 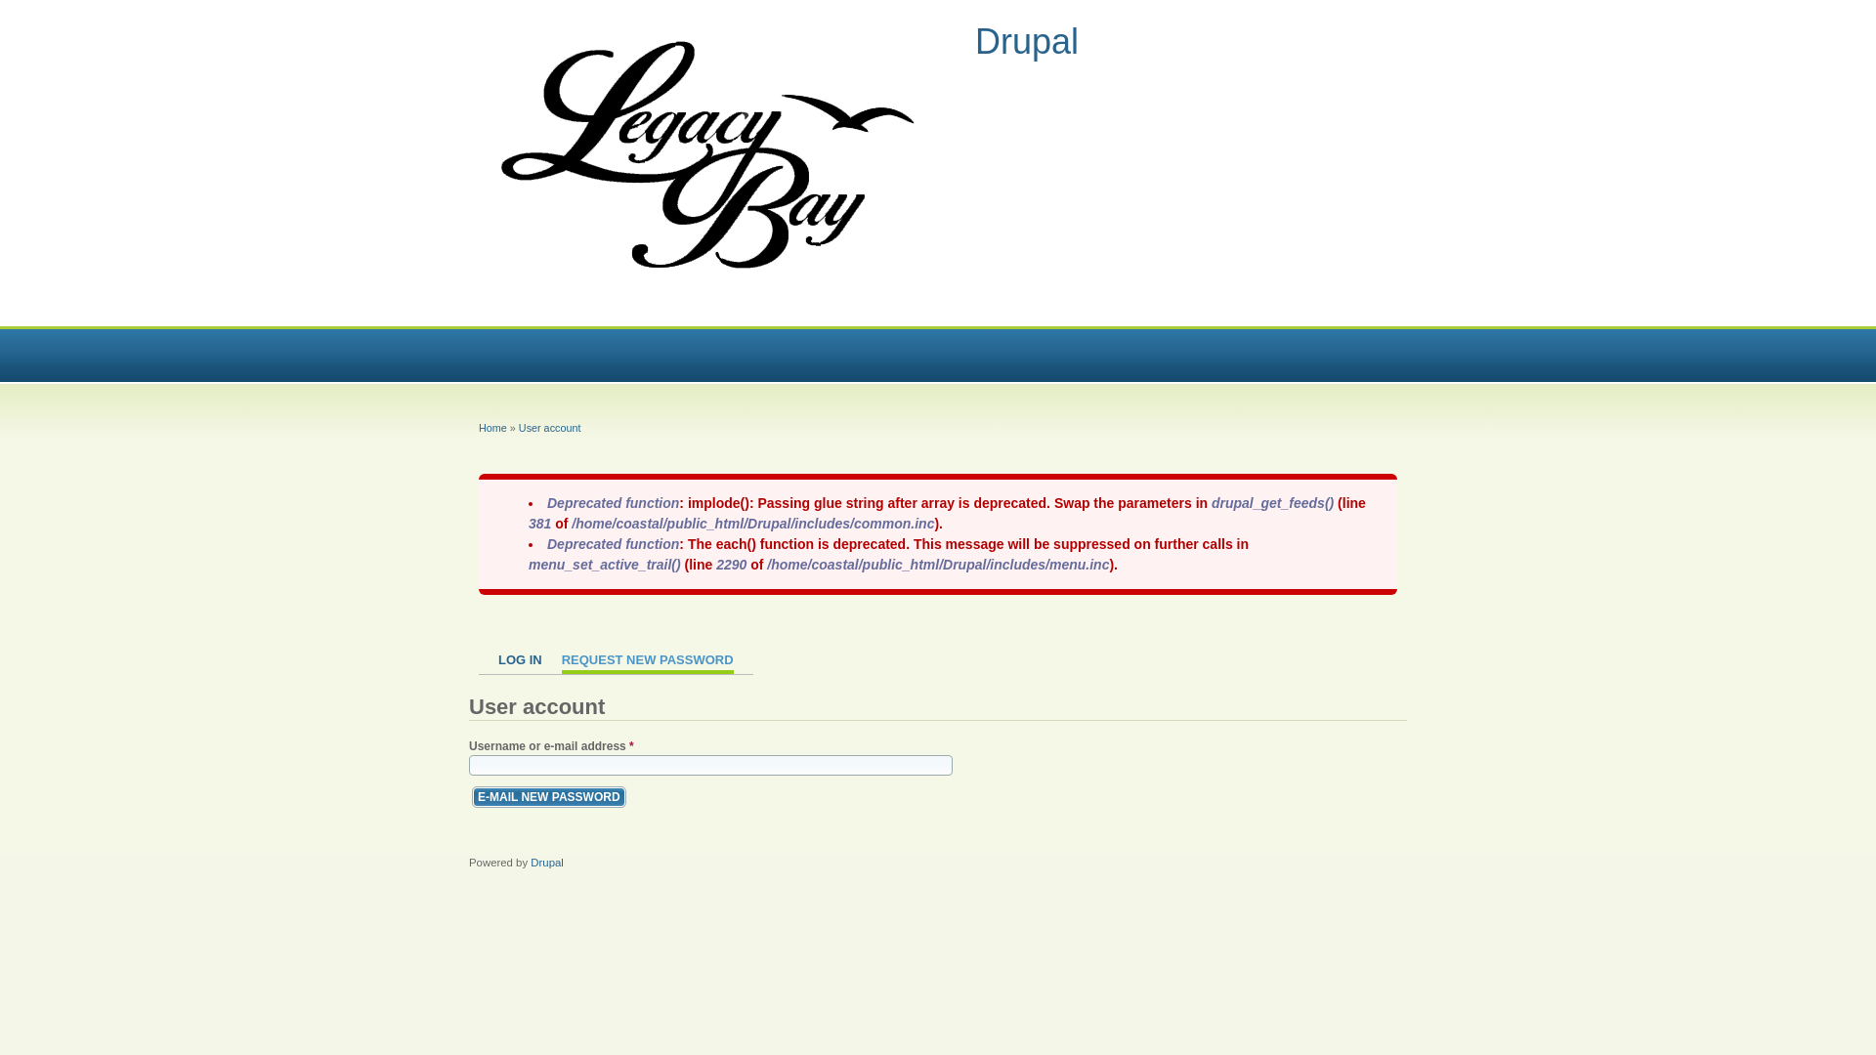 I want to click on Home, so click(x=715, y=297).